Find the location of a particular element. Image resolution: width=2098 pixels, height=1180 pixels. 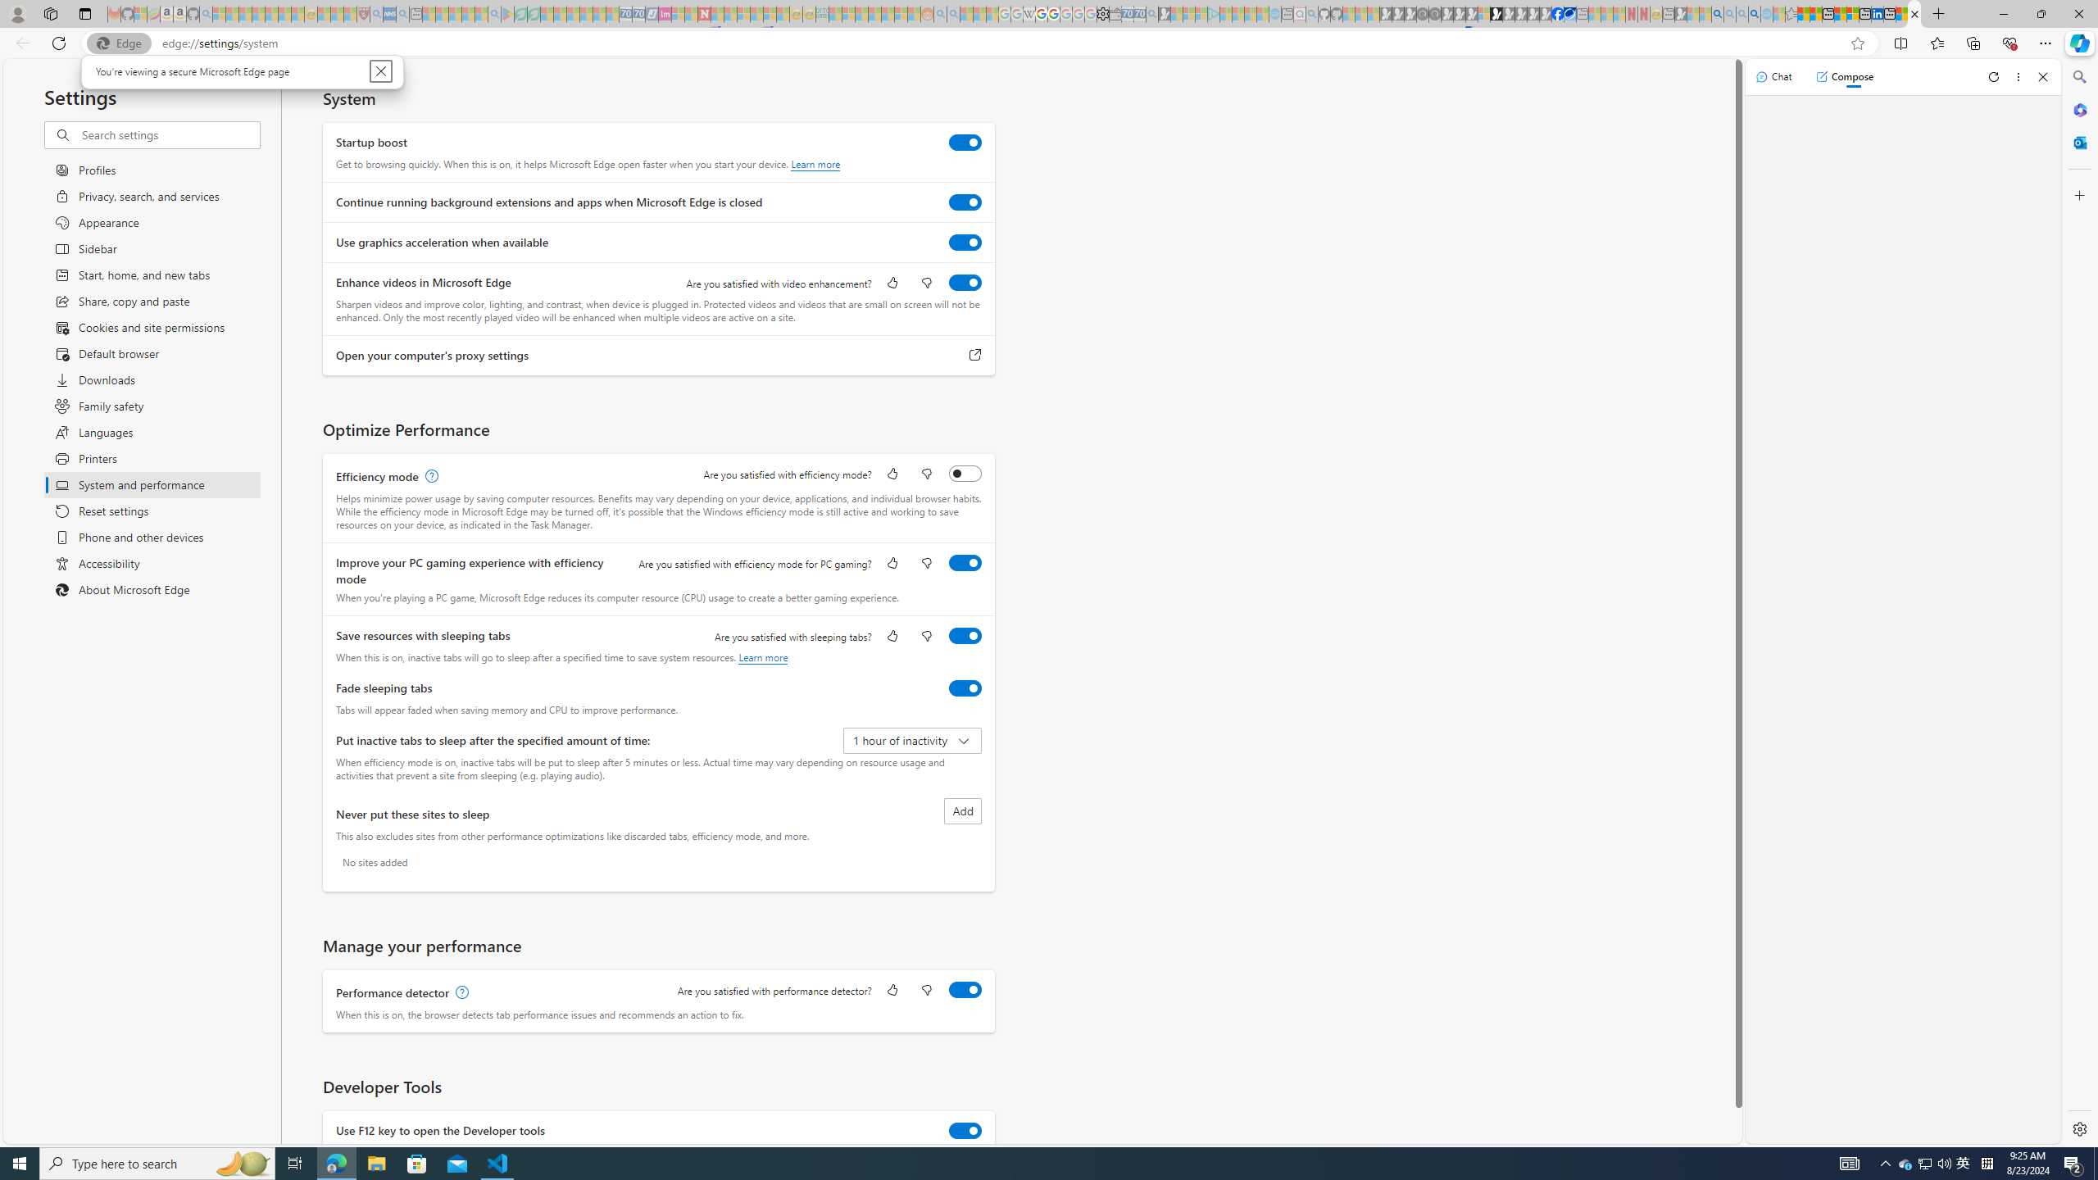

Use F12 key to open the Developer tools is located at coordinates (965, 1130).